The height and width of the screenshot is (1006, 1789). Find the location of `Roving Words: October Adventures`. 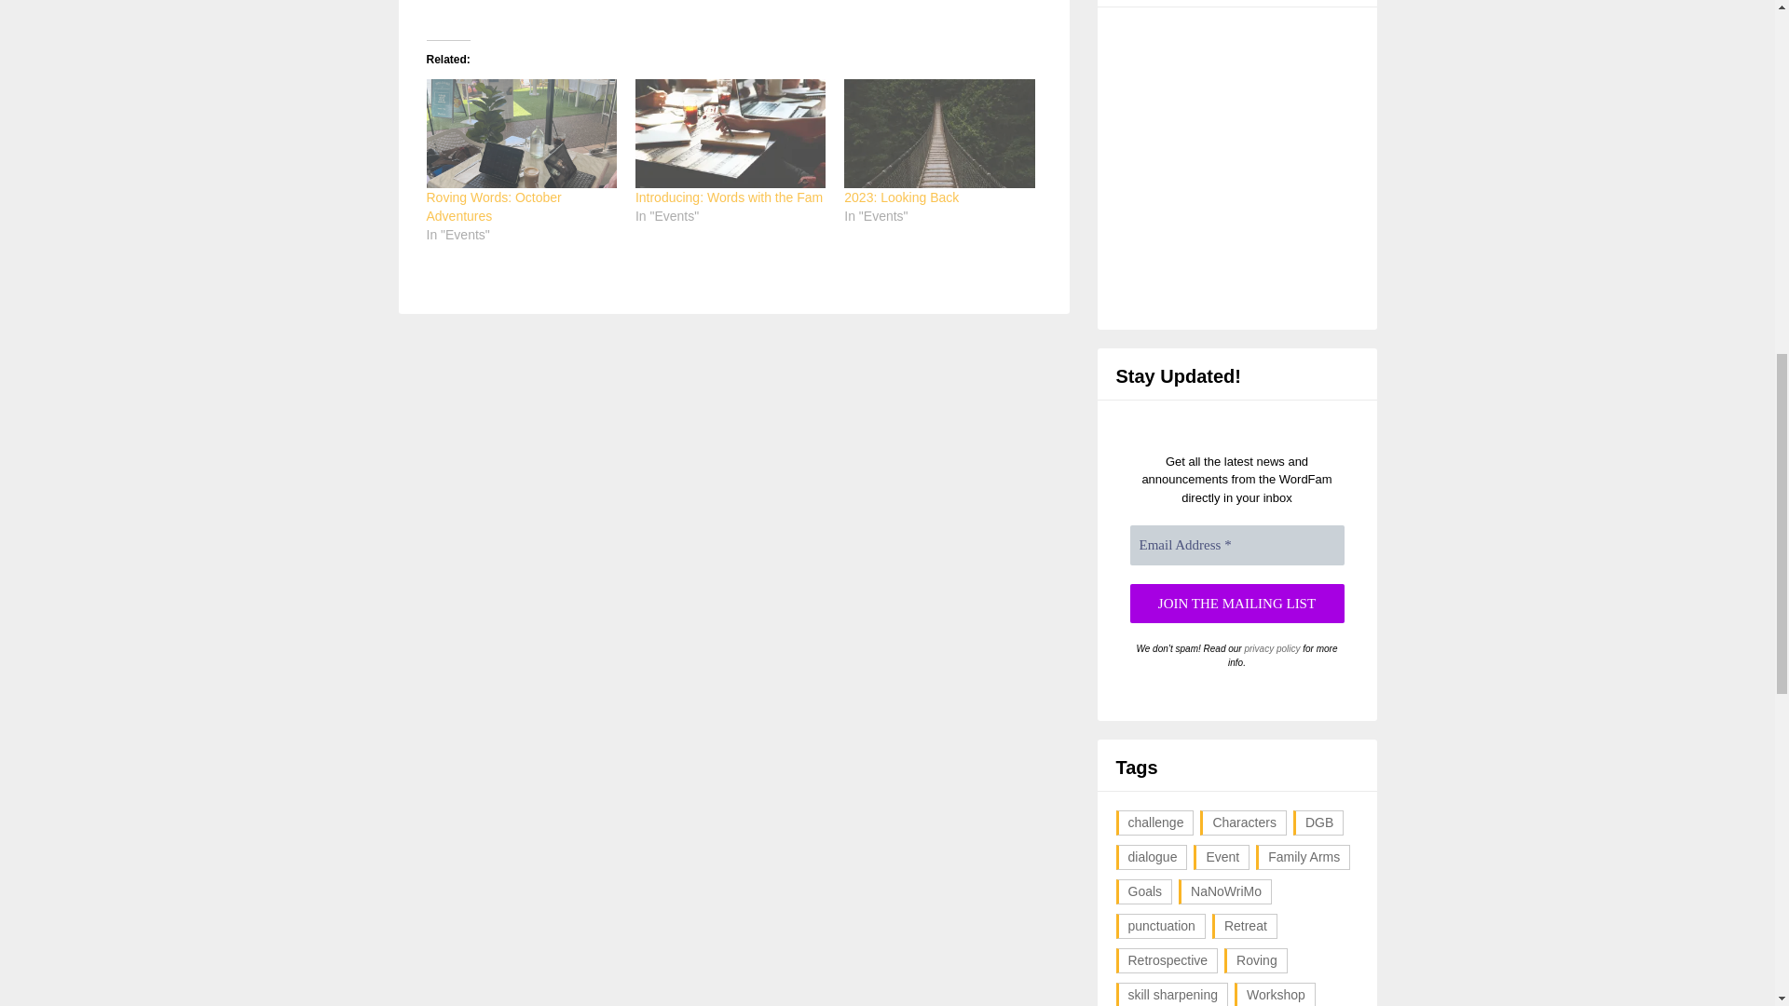

Roving Words: October Adventures is located at coordinates (494, 207).